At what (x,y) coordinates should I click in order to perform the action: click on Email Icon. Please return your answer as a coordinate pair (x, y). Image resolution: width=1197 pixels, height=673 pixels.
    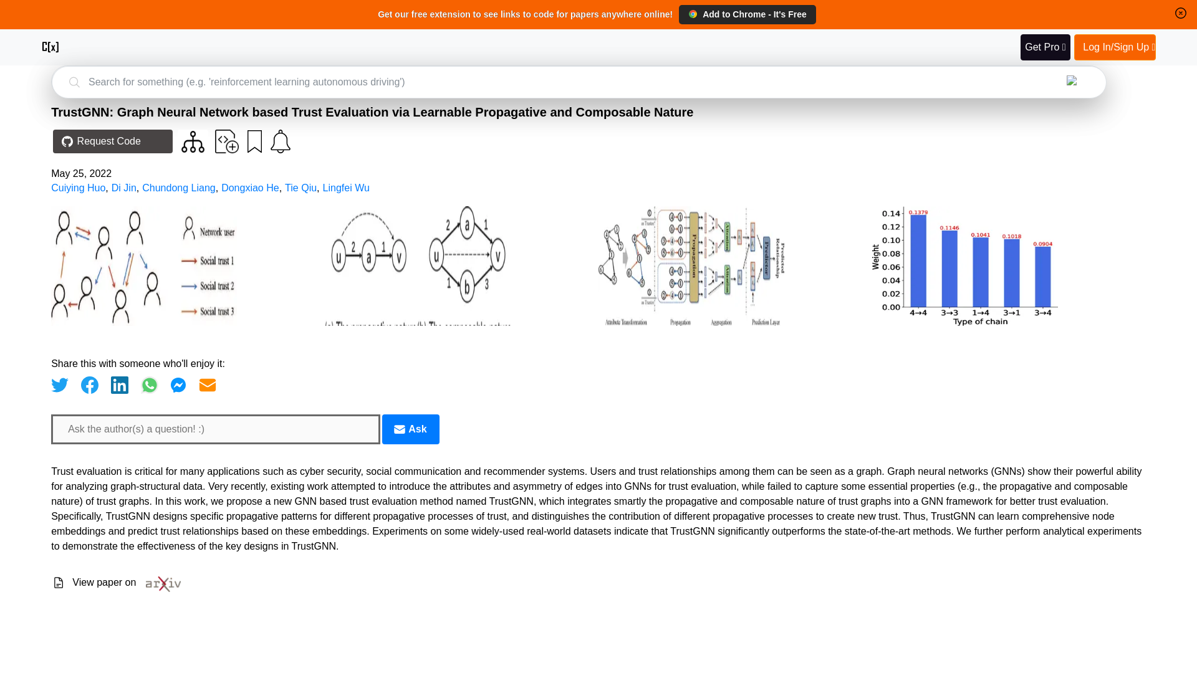
    Looking at the image, I should click on (399, 429).